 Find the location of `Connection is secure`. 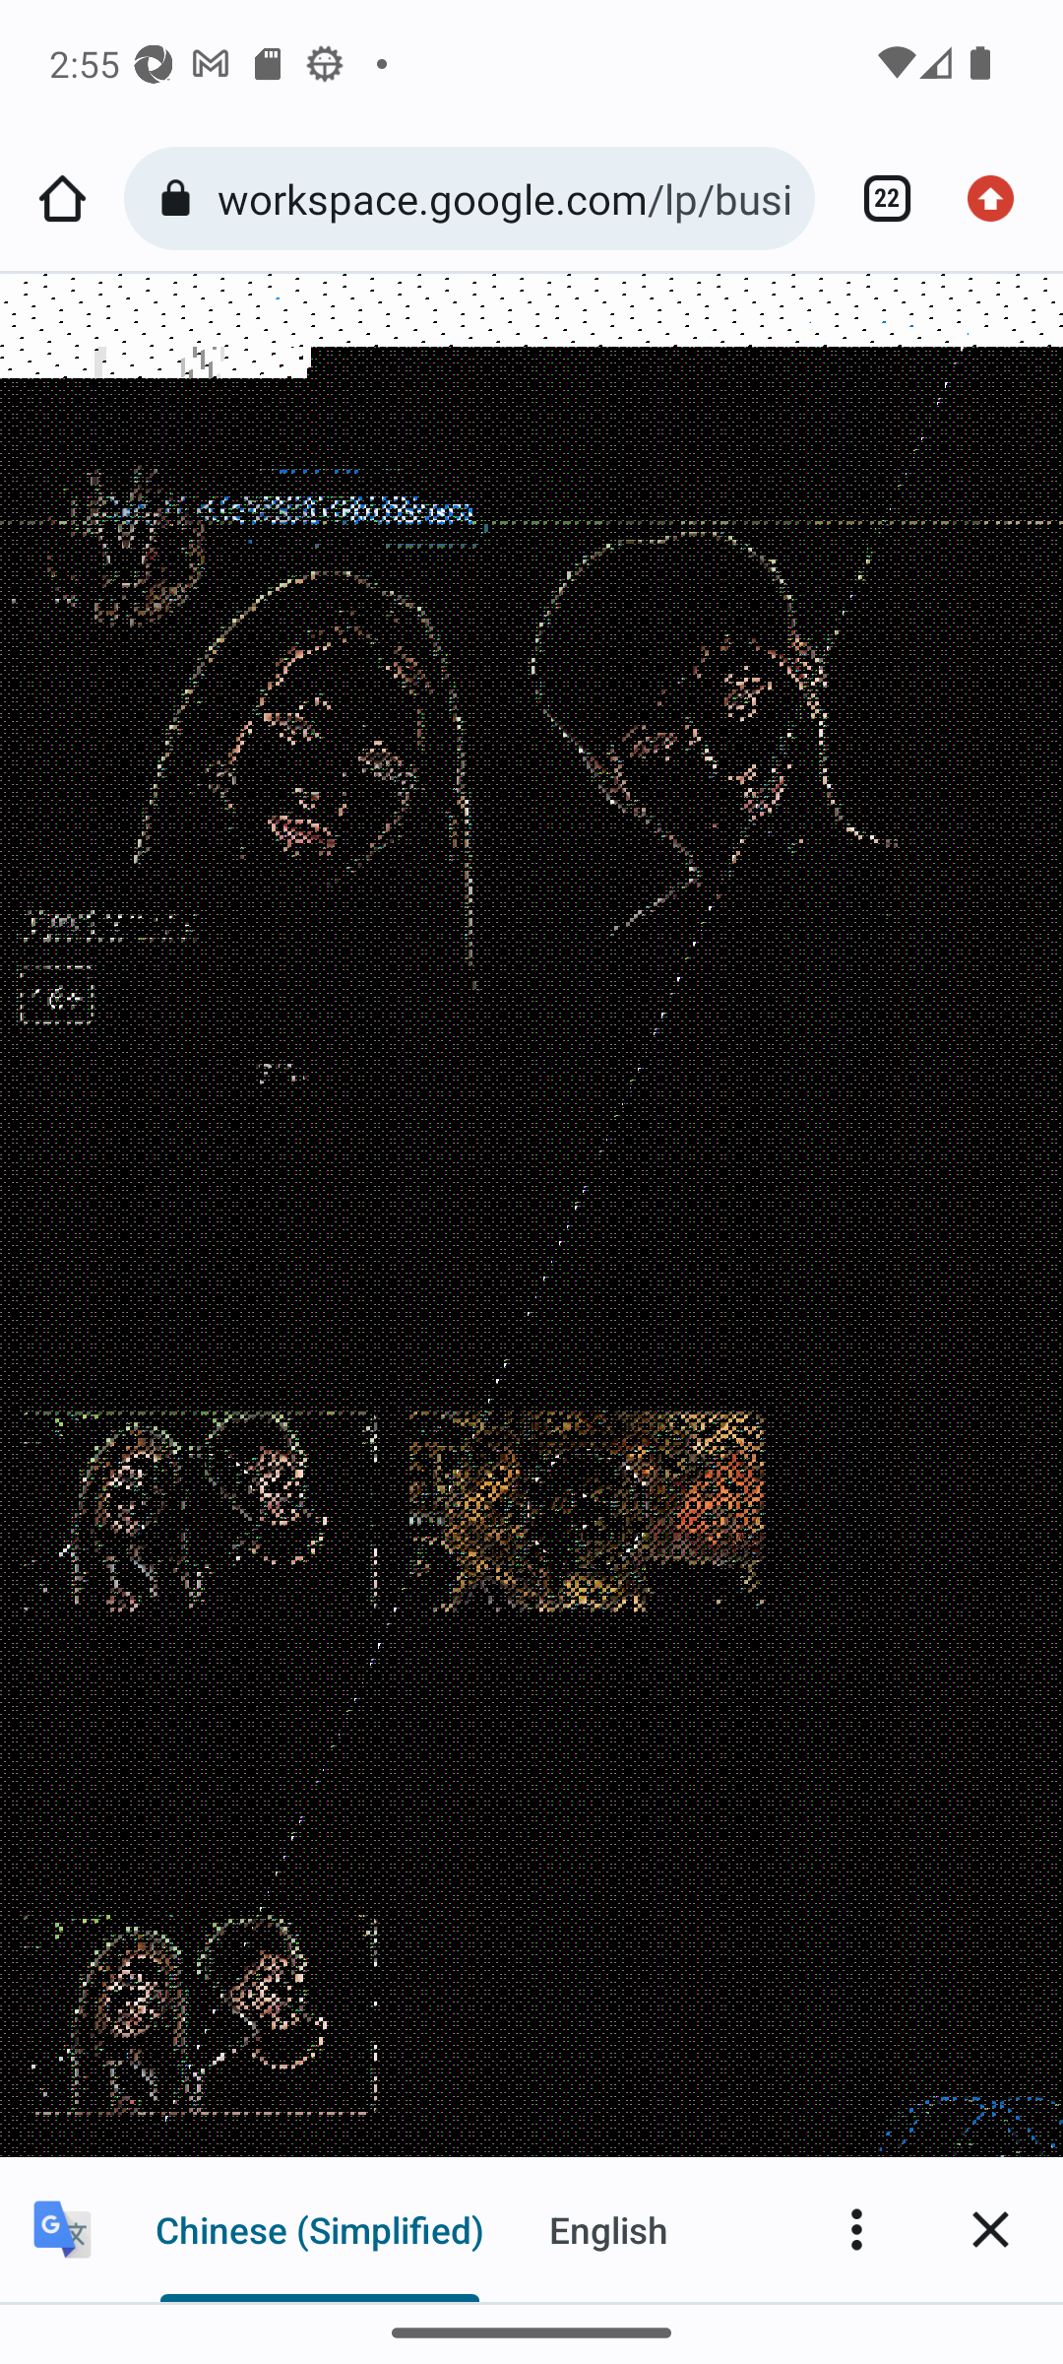

Connection is secure is located at coordinates (181, 199).